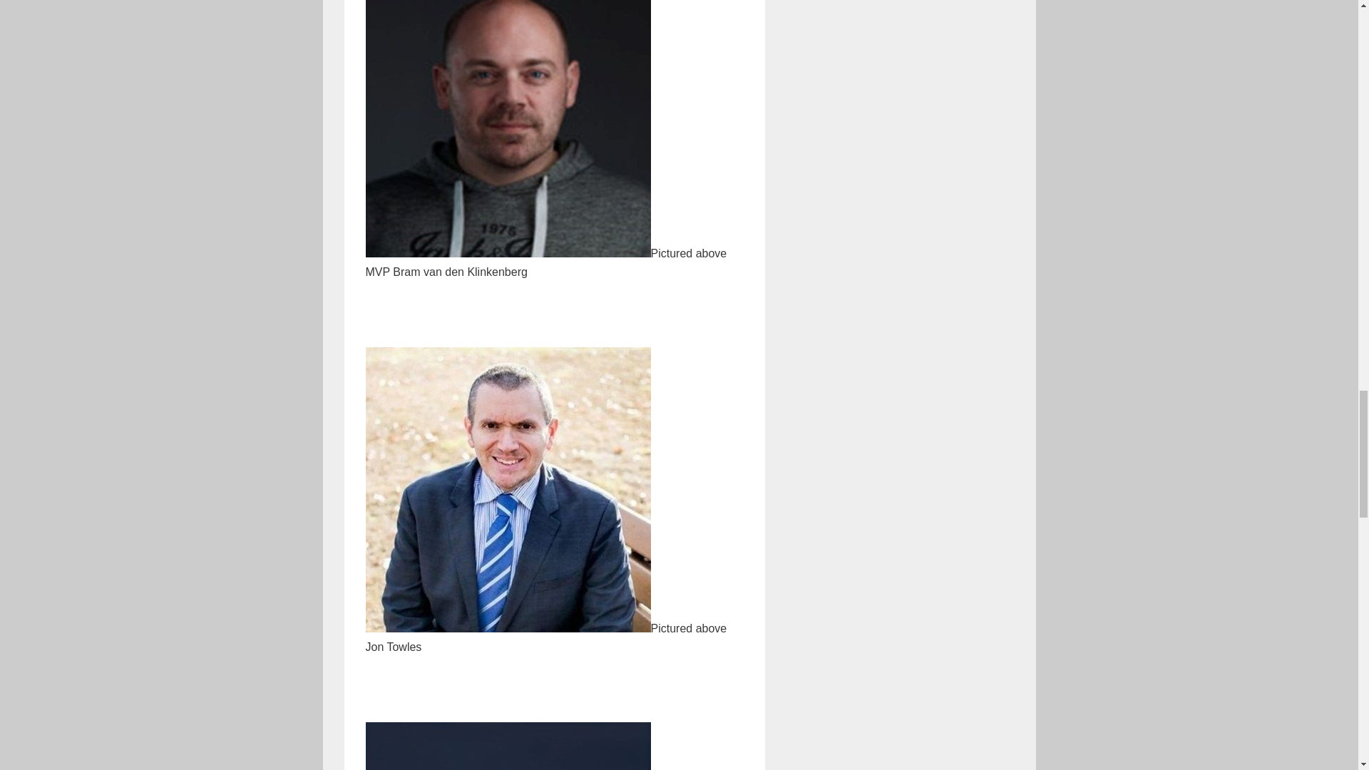  I want to click on Jon 2.jpg, so click(508, 489).